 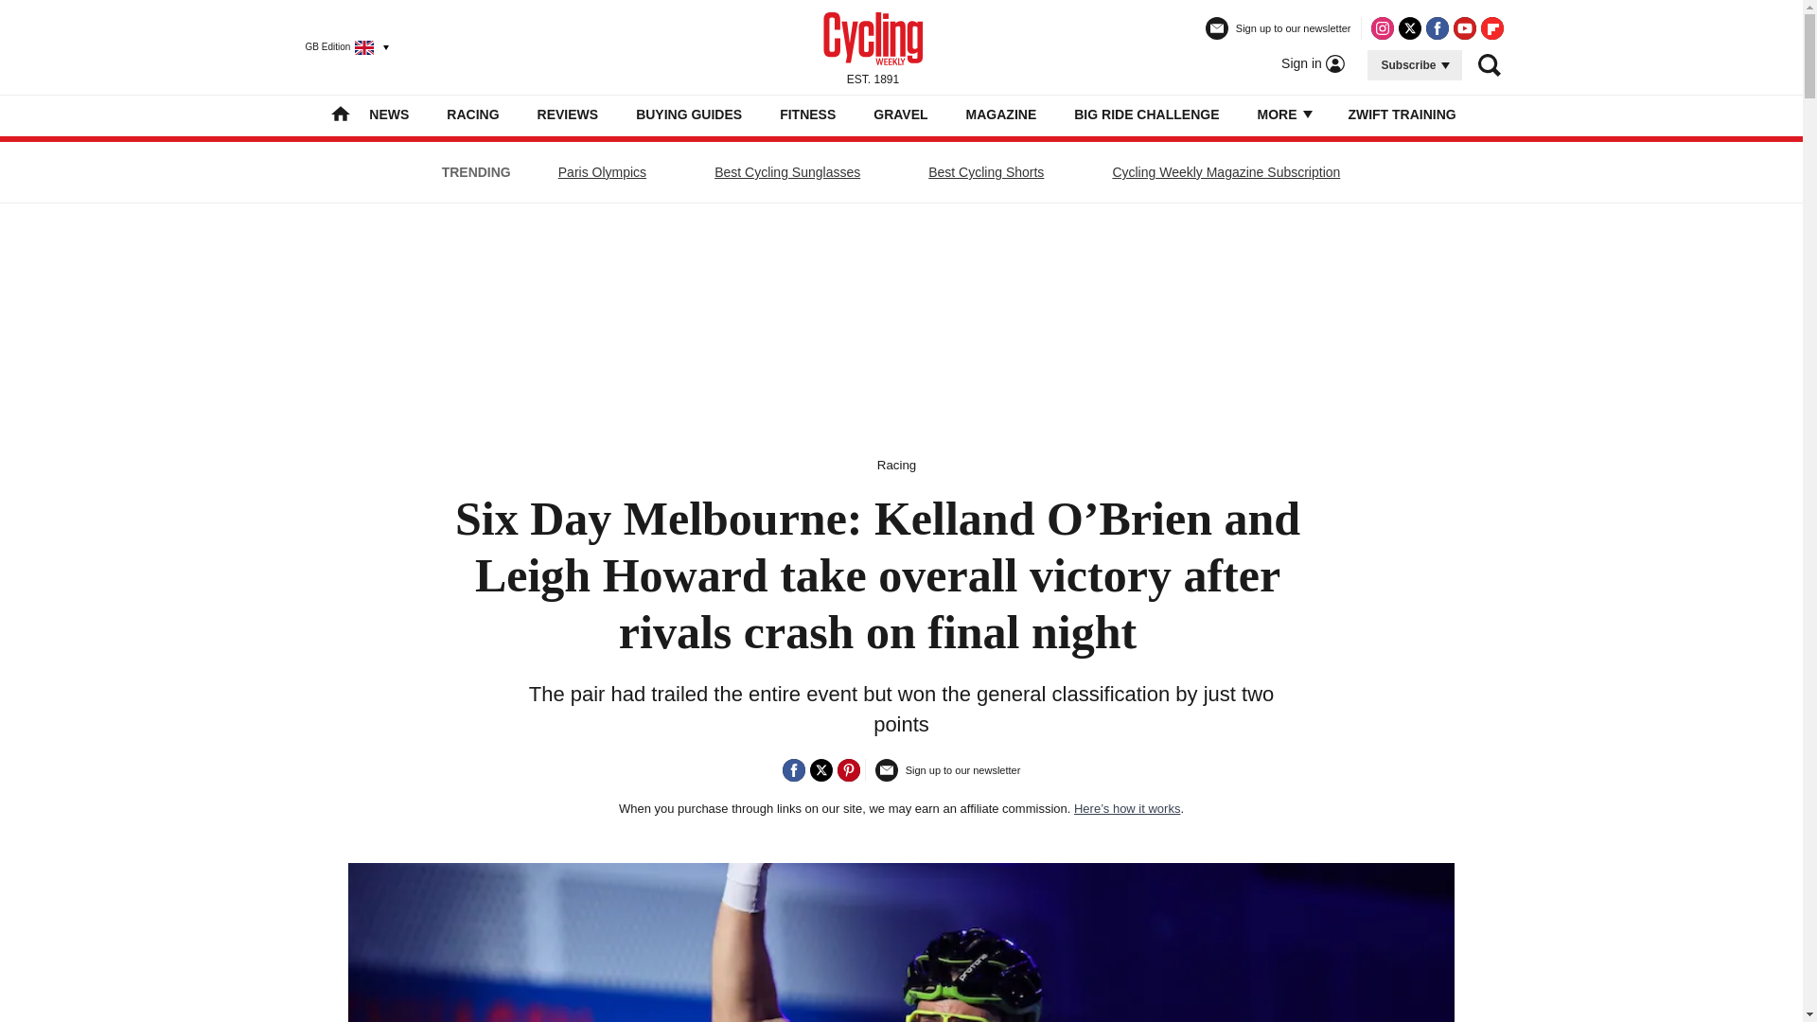 I want to click on GB Edition, so click(x=339, y=46).